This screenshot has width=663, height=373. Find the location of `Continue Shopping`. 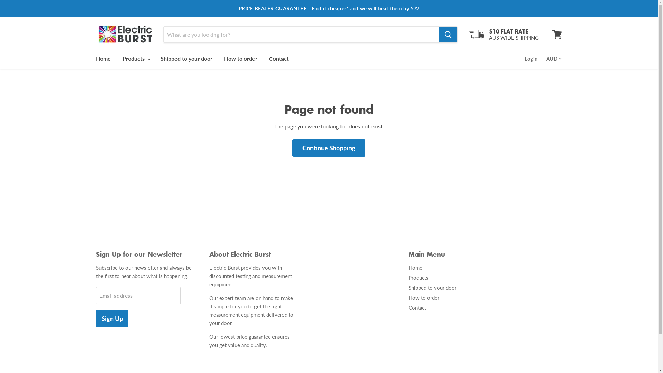

Continue Shopping is located at coordinates (329, 148).